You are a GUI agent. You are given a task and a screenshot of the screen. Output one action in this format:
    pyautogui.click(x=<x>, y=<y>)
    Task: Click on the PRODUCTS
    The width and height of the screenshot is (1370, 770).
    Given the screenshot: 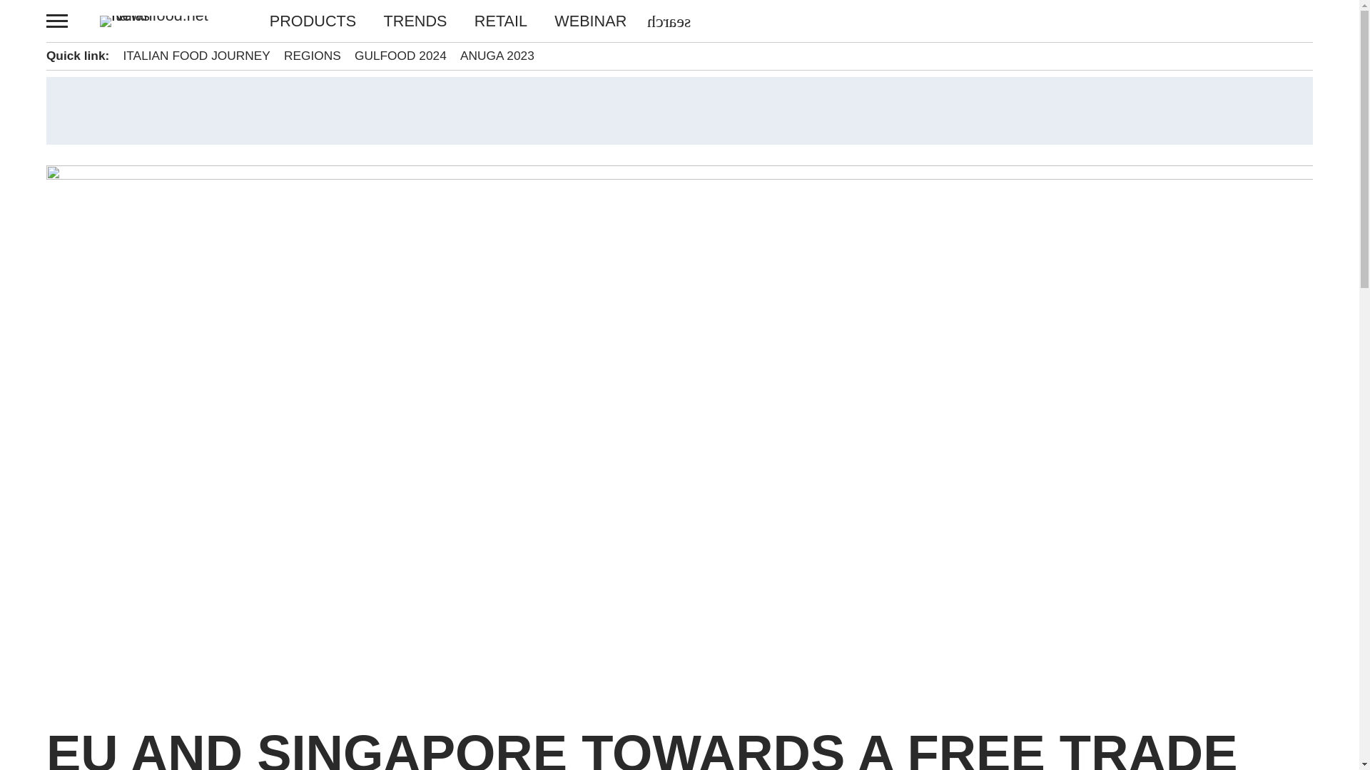 What is the action you would take?
    pyautogui.click(x=320, y=21)
    